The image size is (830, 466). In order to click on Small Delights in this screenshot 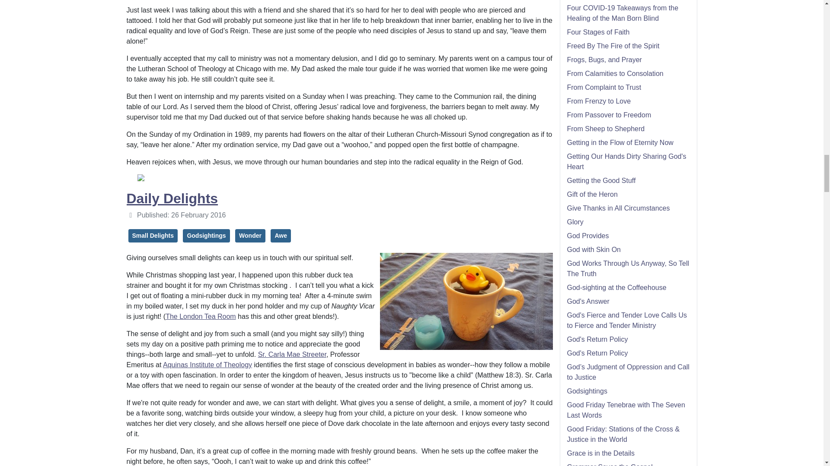, I will do `click(152, 236)`.